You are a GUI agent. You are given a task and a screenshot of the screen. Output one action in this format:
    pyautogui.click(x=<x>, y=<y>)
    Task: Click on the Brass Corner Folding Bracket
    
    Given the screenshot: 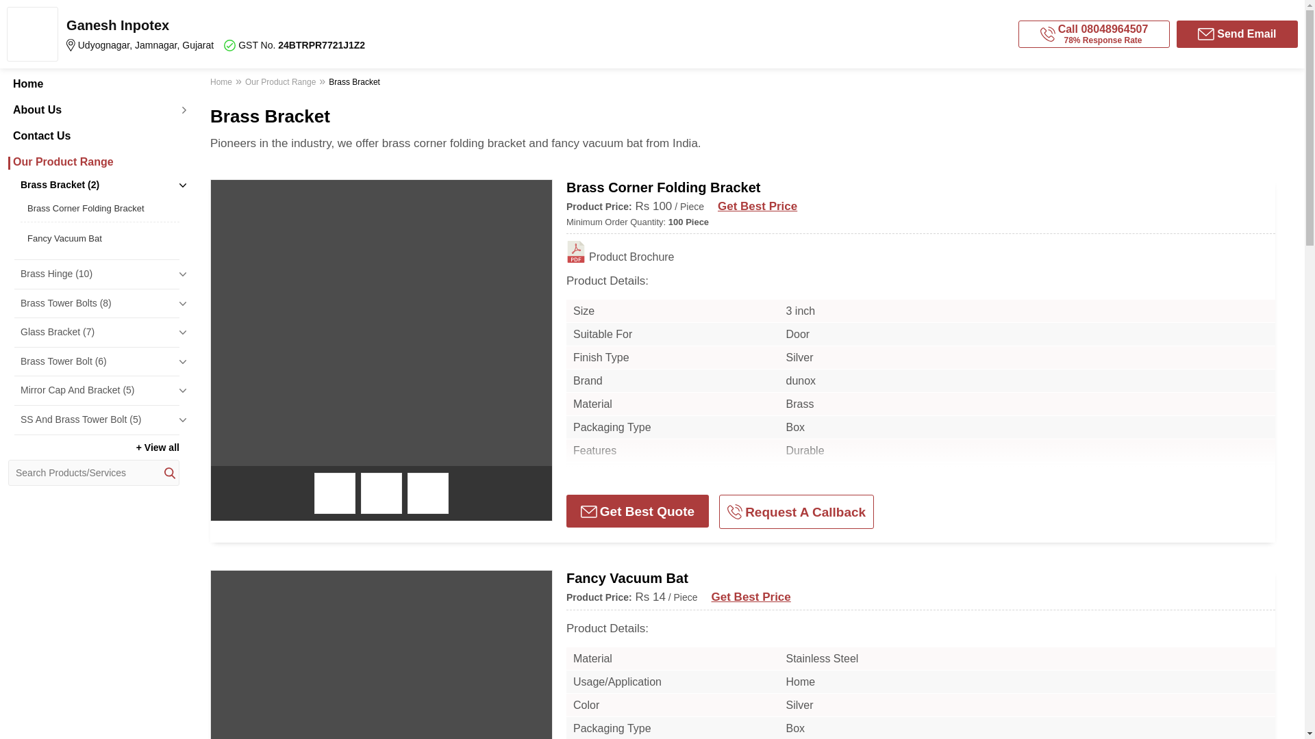 What is the action you would take?
    pyautogui.click(x=100, y=208)
    